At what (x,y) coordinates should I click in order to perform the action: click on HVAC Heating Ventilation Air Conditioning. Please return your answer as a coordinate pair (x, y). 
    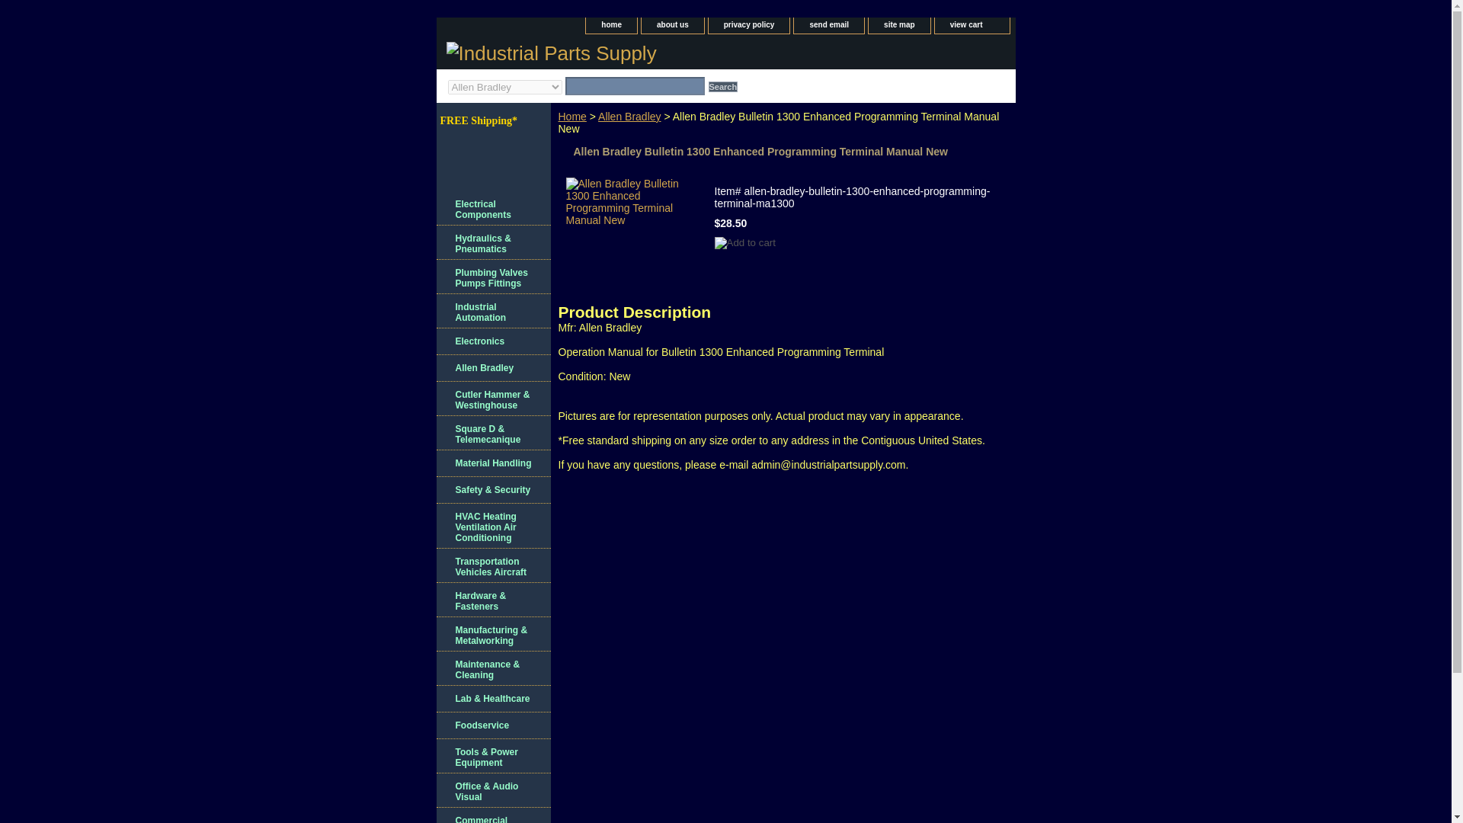
    Looking at the image, I should click on (492, 526).